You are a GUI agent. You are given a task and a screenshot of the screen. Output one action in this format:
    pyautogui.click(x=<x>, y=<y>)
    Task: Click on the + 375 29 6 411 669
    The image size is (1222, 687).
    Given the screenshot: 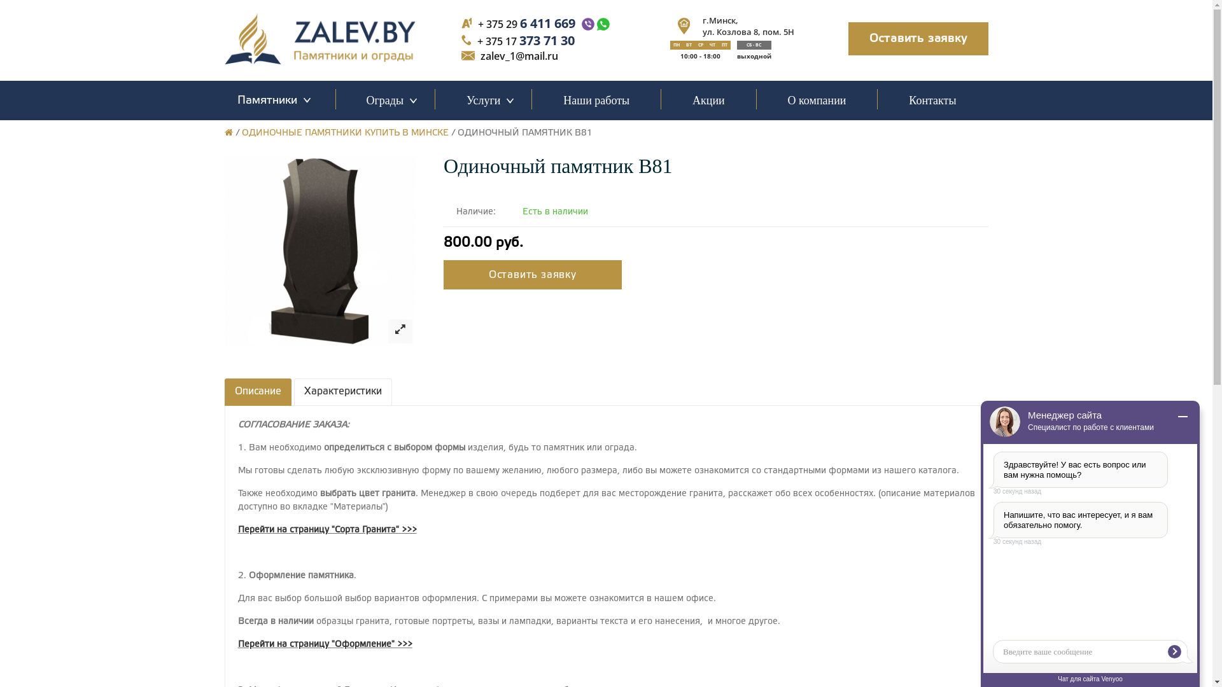 What is the action you would take?
    pyautogui.click(x=527, y=23)
    